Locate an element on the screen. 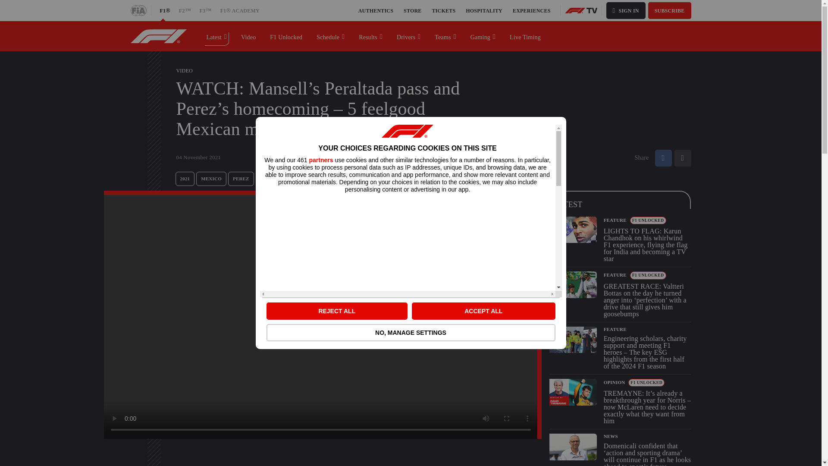  Live Timing is located at coordinates (525, 36).